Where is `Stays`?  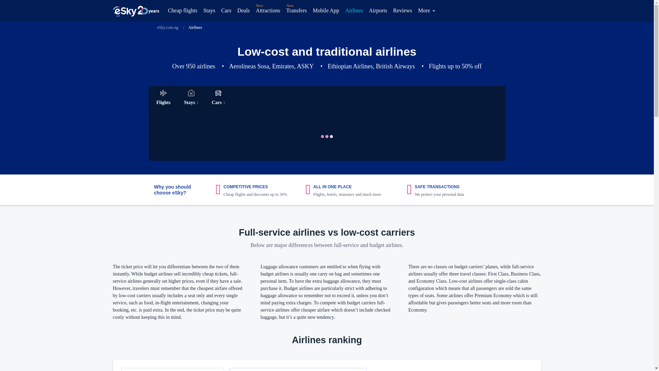 Stays is located at coordinates (209, 11).